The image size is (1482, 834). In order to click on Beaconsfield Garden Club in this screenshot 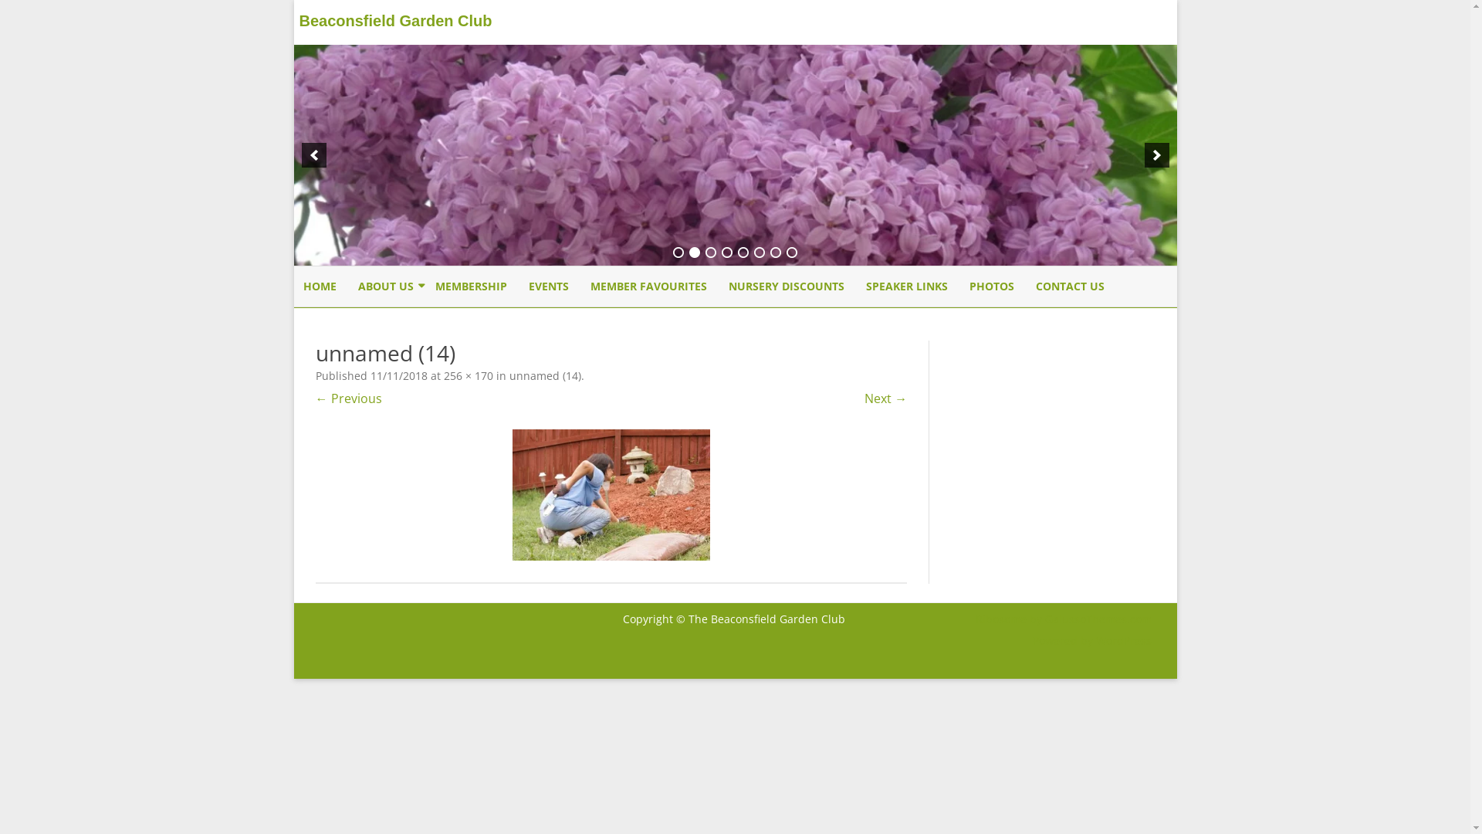, I will do `click(394, 48)`.